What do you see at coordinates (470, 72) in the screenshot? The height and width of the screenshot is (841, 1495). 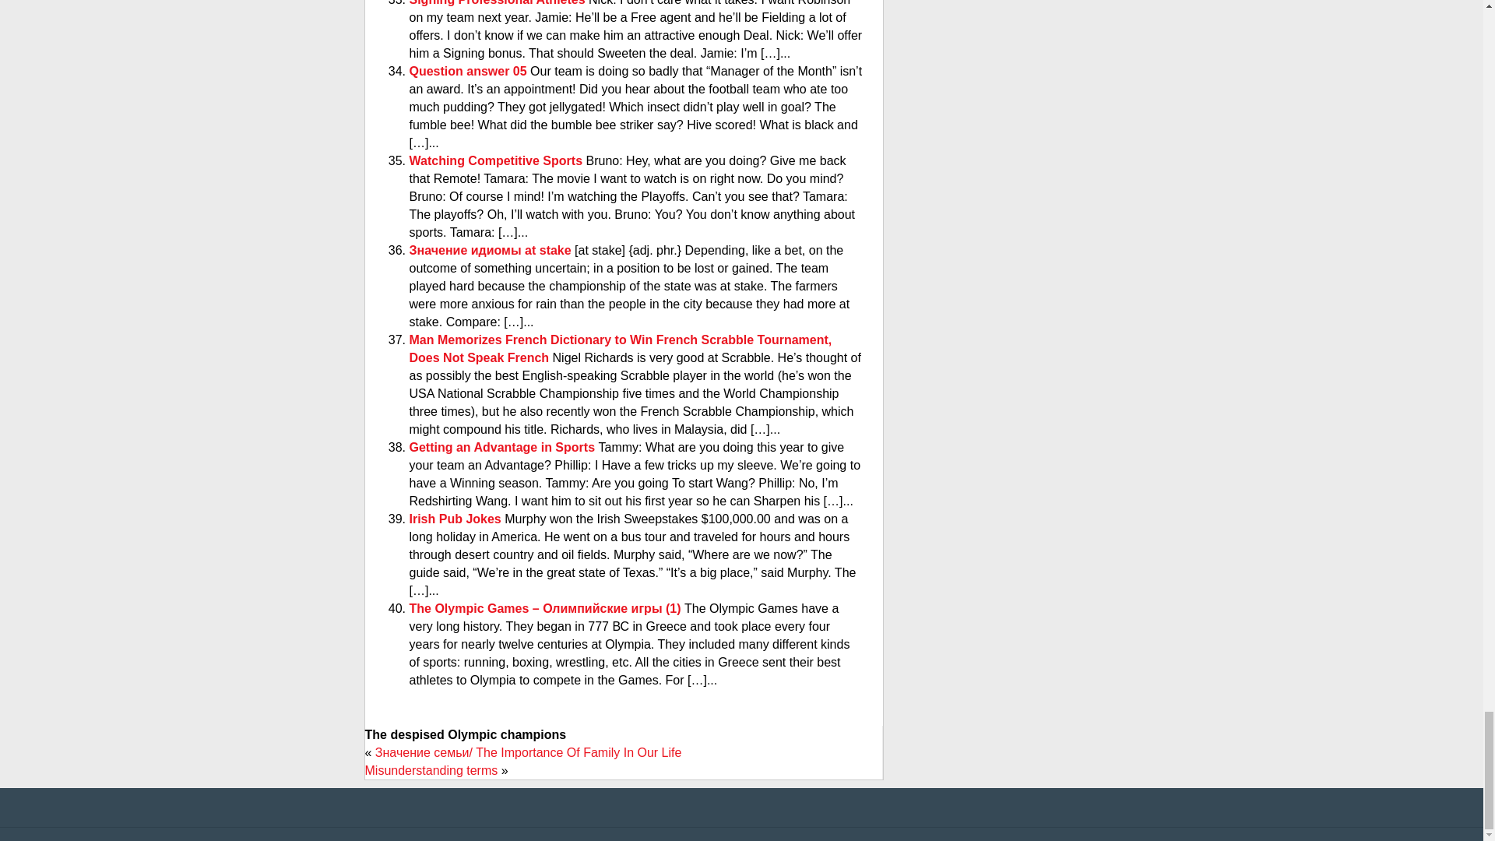 I see `Question answer 05` at bounding box center [470, 72].